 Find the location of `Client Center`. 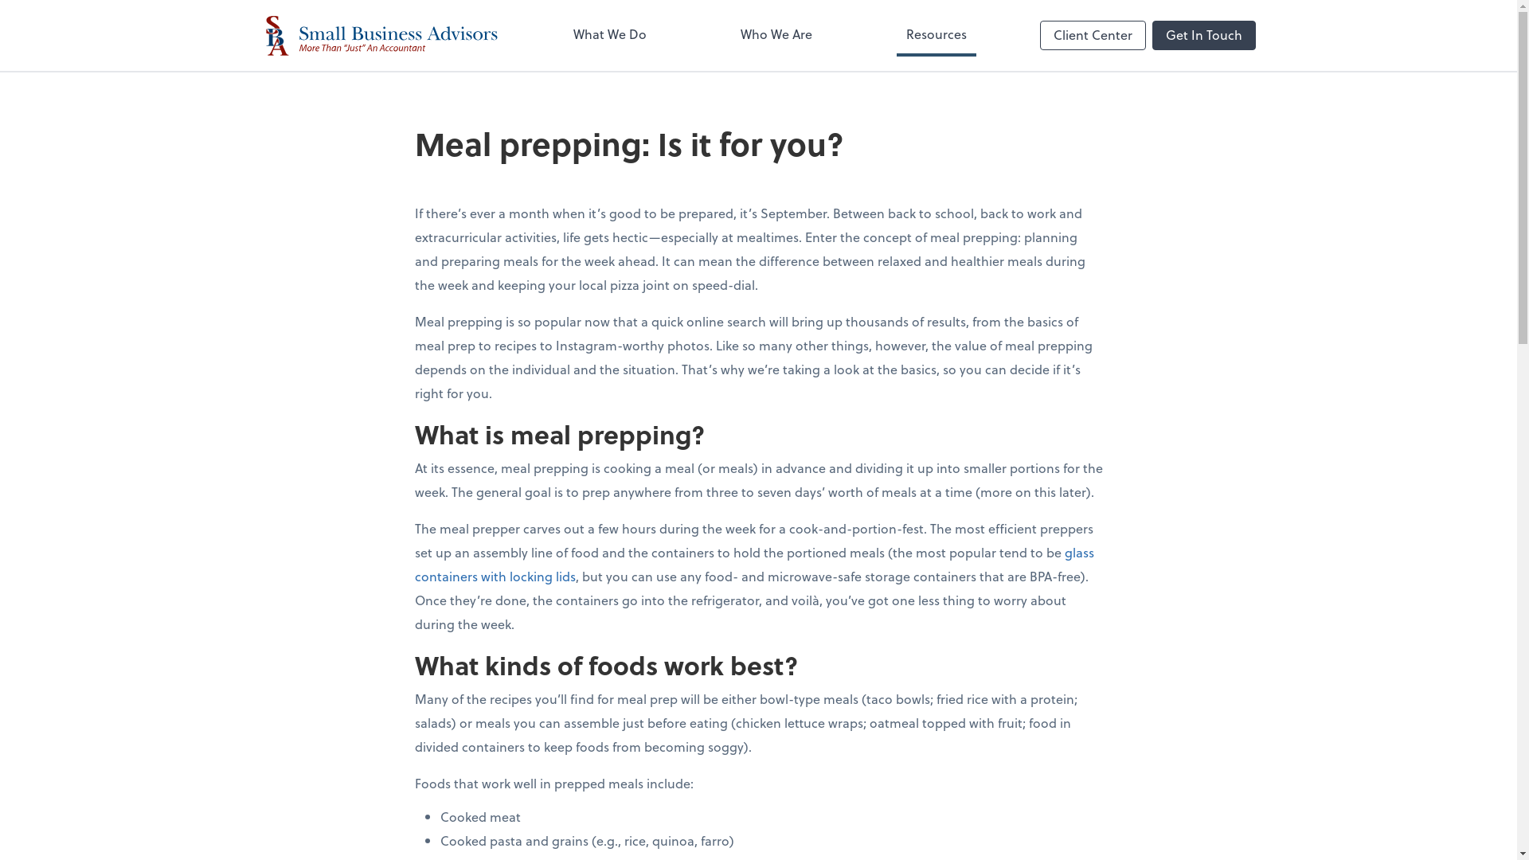

Client Center is located at coordinates (1093, 35).